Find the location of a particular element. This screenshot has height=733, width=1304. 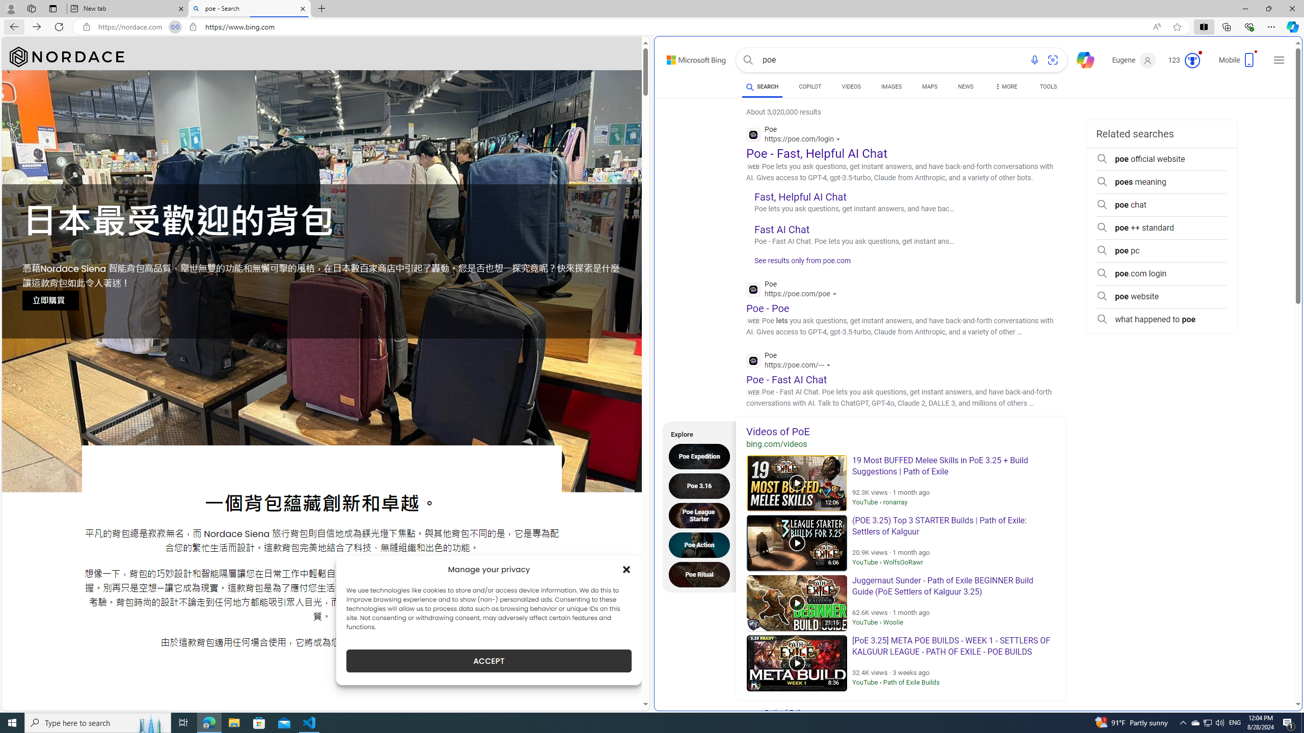

Poe is located at coordinates (791, 361).